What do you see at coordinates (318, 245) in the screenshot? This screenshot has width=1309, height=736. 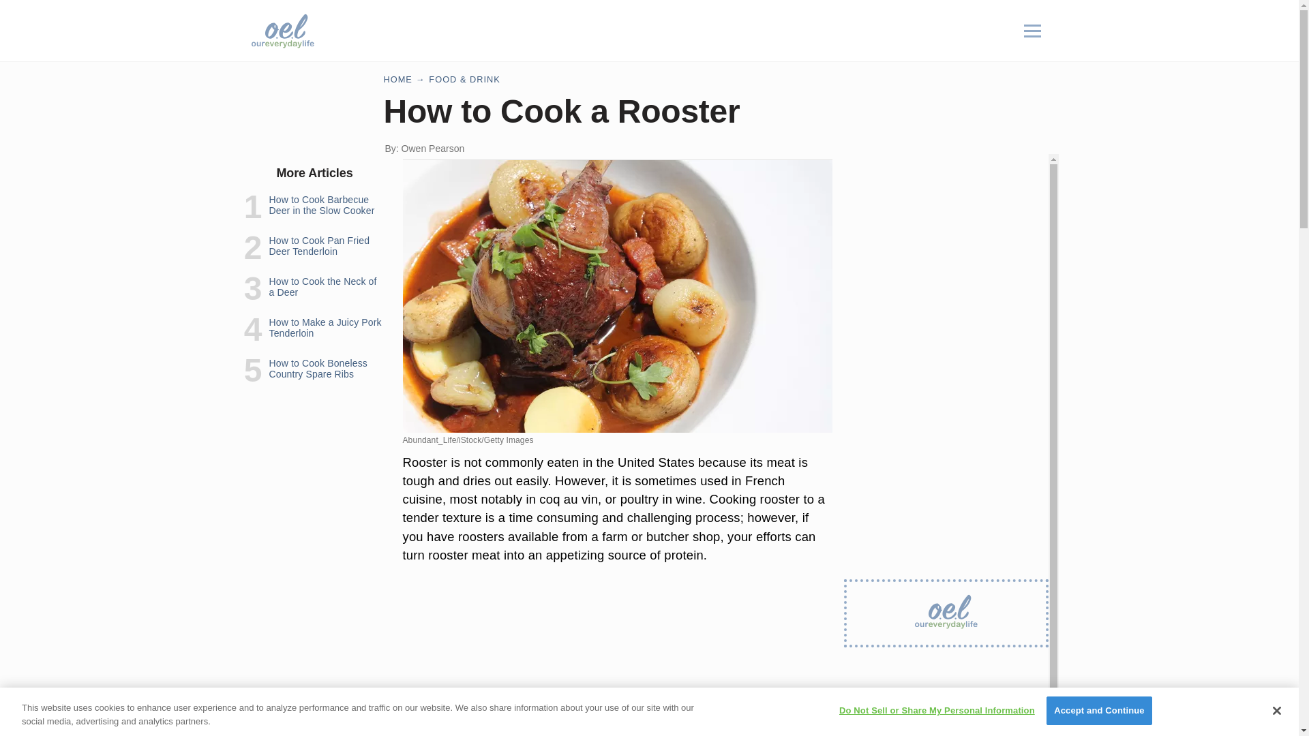 I see `How to Cook Pan Fried Deer Tenderloin` at bounding box center [318, 245].